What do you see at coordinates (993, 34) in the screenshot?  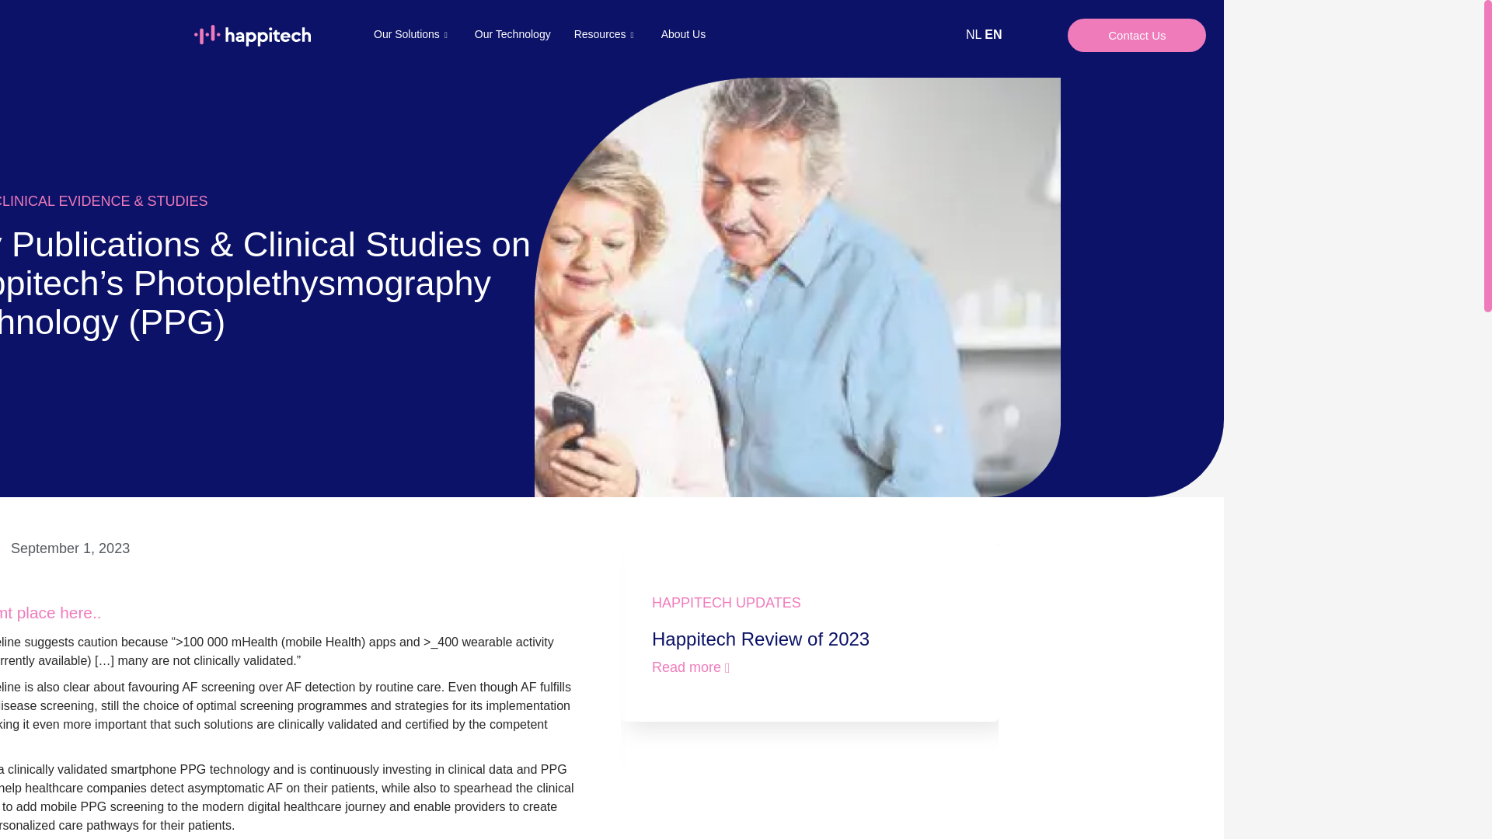 I see `EN` at bounding box center [993, 34].